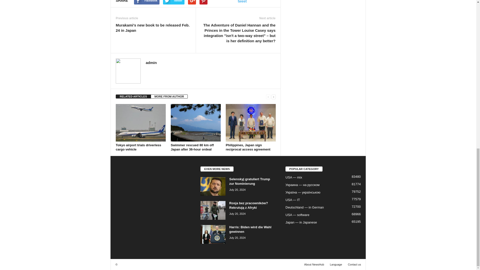  I want to click on Swimmer rescued 80 km off Japan after 36-hour ordeal, so click(196, 122).